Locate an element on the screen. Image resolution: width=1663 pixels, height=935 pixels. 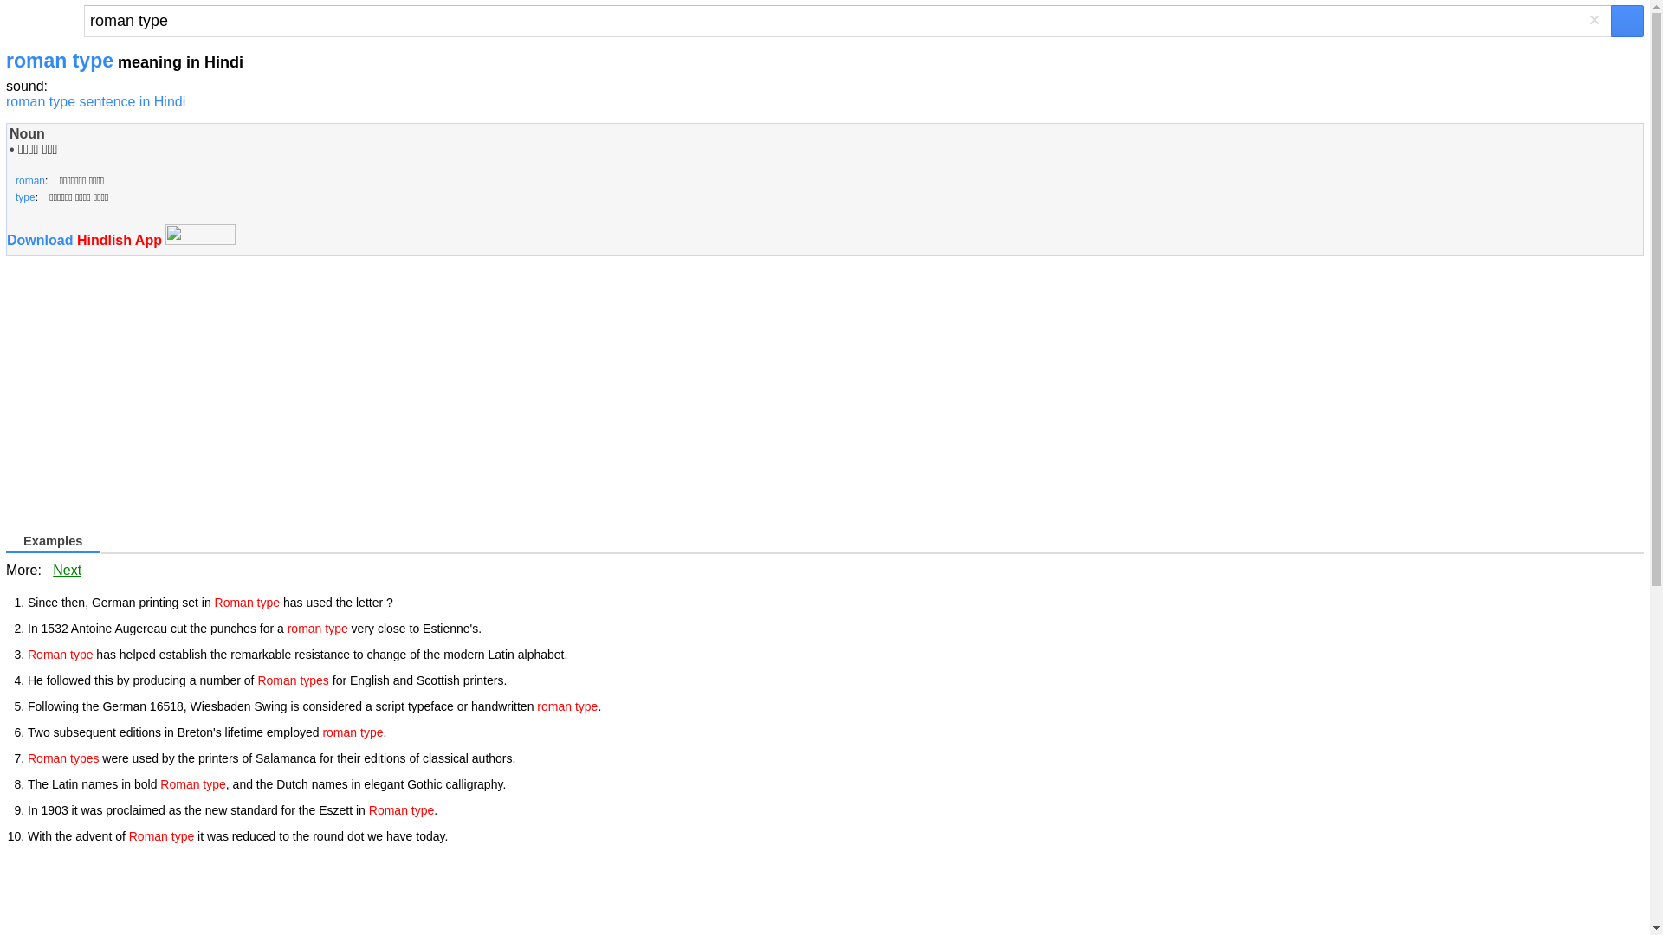
sound is located at coordinates (25, 86).